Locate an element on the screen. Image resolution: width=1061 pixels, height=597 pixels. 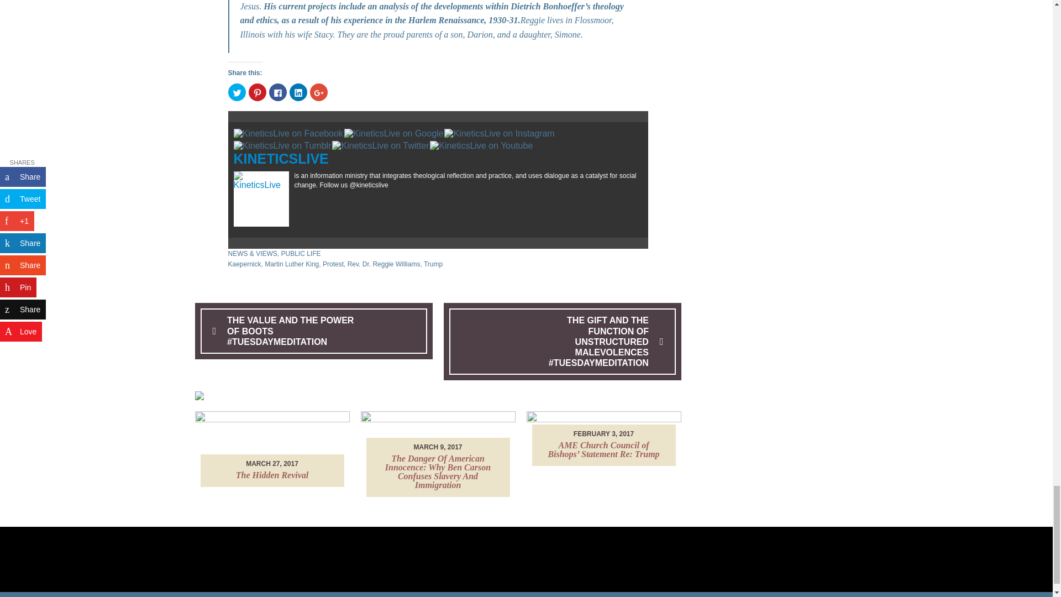
Click to share on LinkedIn is located at coordinates (298, 92).